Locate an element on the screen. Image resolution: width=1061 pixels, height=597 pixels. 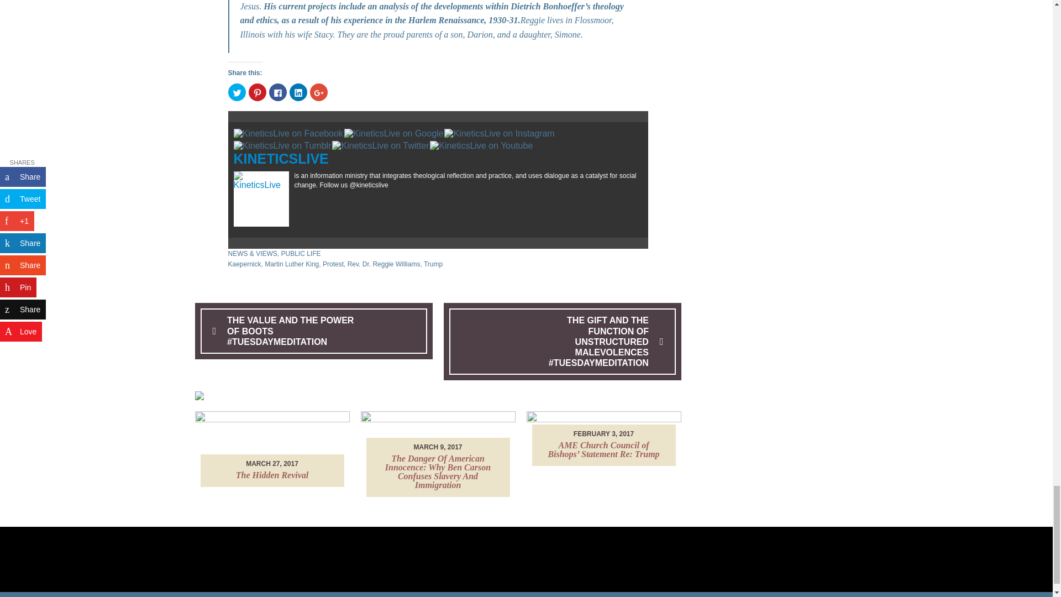
Click to share on LinkedIn is located at coordinates (298, 92).